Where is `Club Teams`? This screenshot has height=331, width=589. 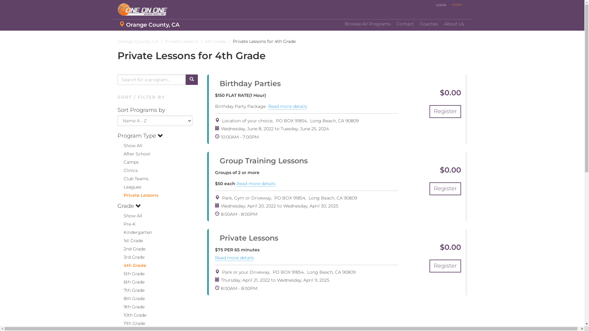 Club Teams is located at coordinates (133, 179).